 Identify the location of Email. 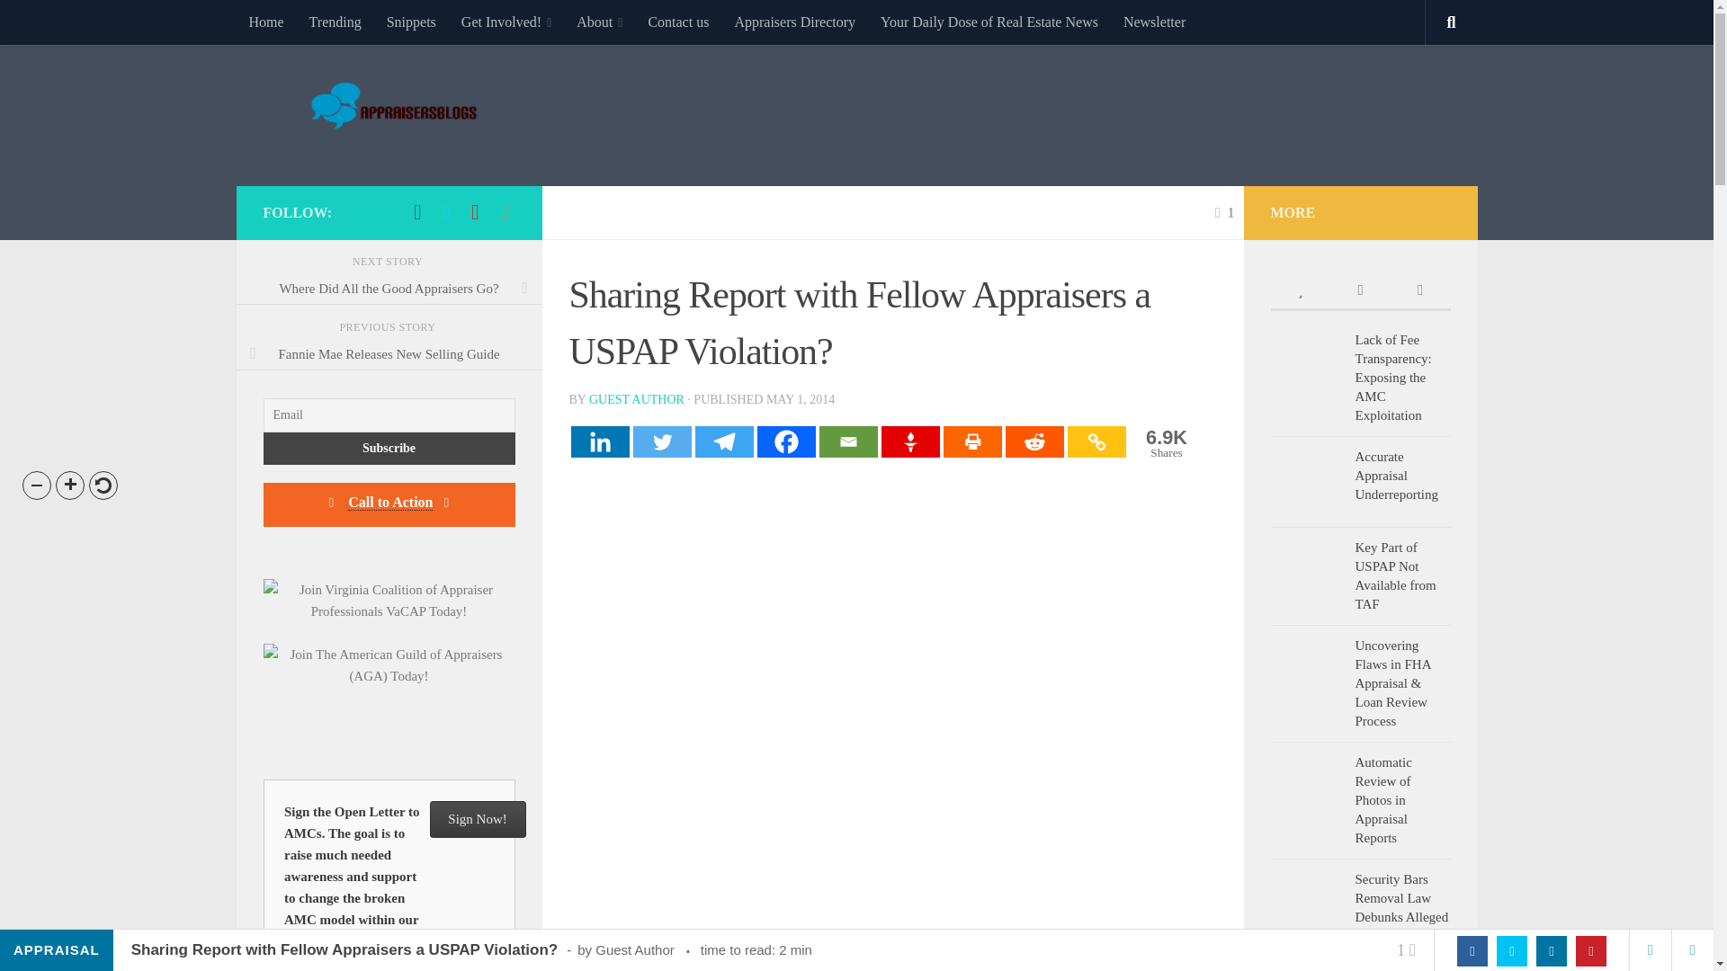
(847, 441).